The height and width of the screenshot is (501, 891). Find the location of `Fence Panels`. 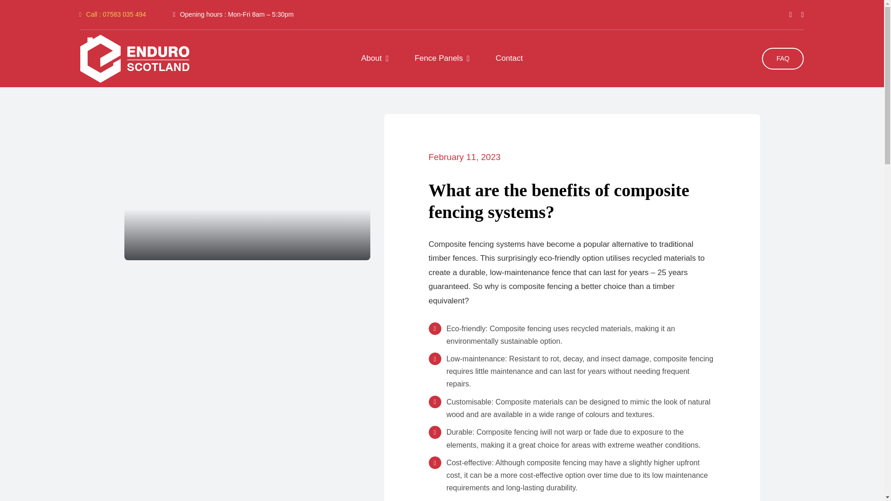

Fence Panels is located at coordinates (442, 58).